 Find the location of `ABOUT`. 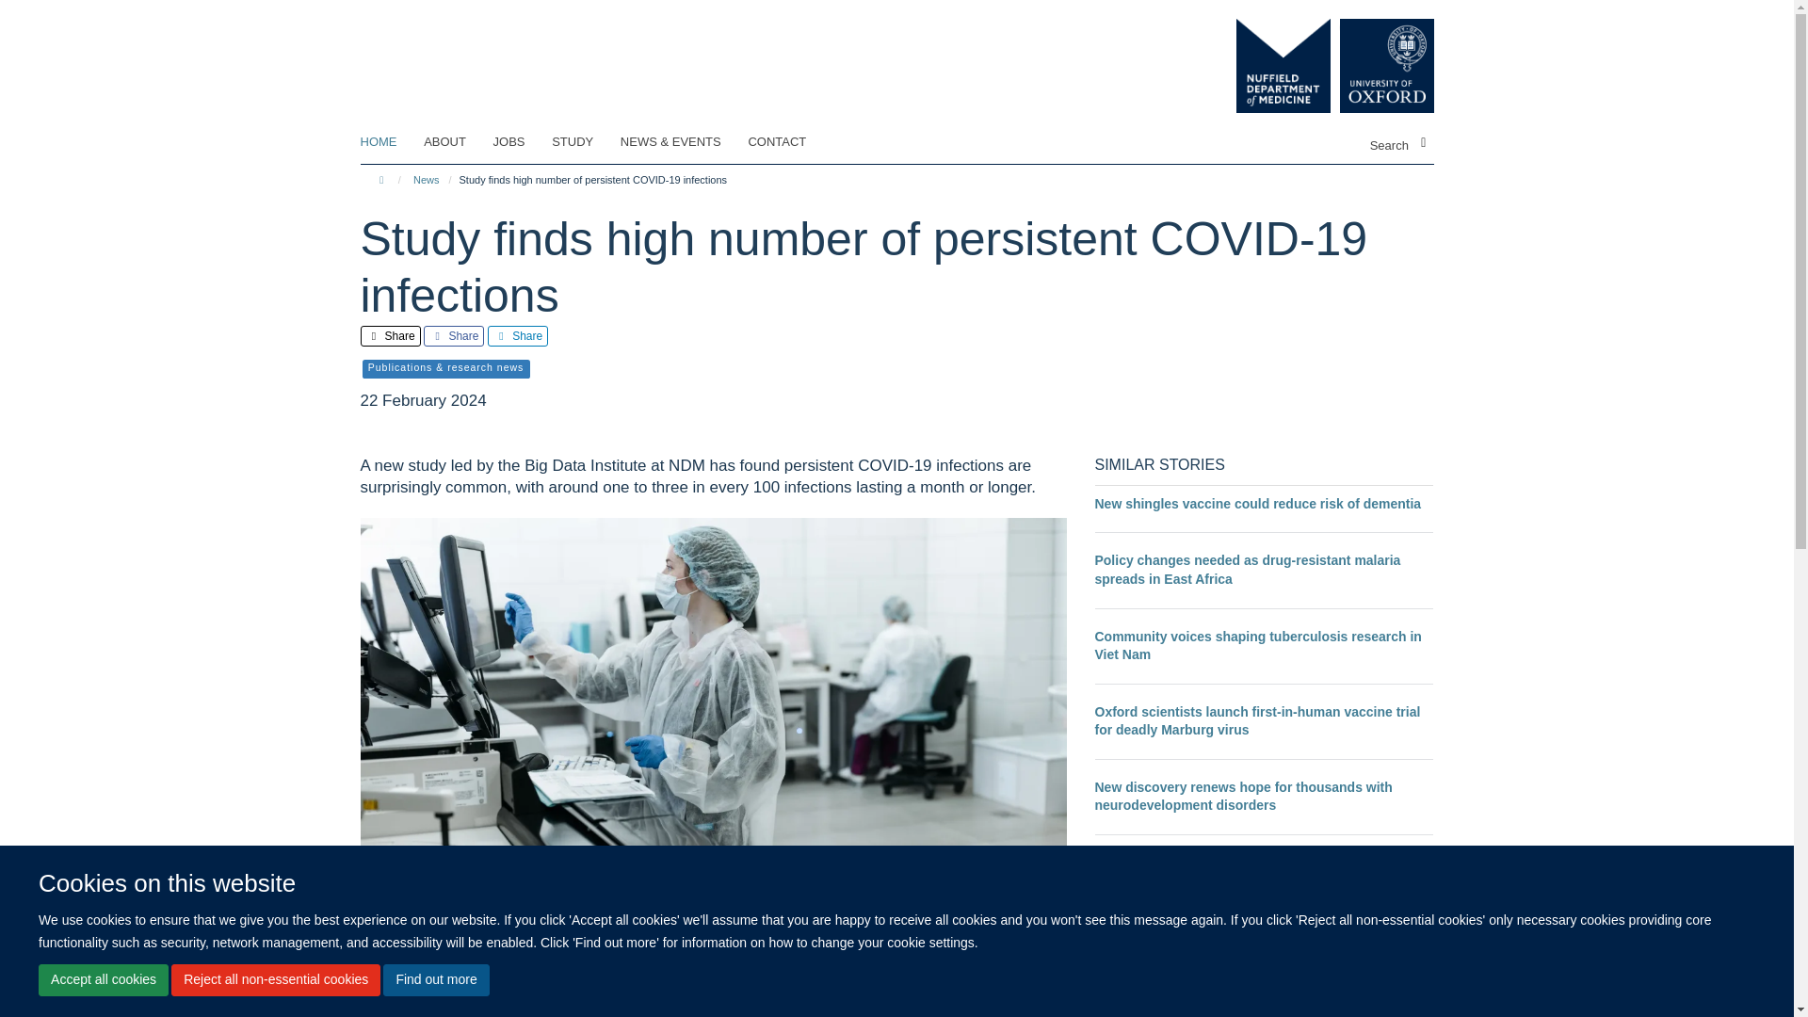

ABOUT is located at coordinates (456, 142).